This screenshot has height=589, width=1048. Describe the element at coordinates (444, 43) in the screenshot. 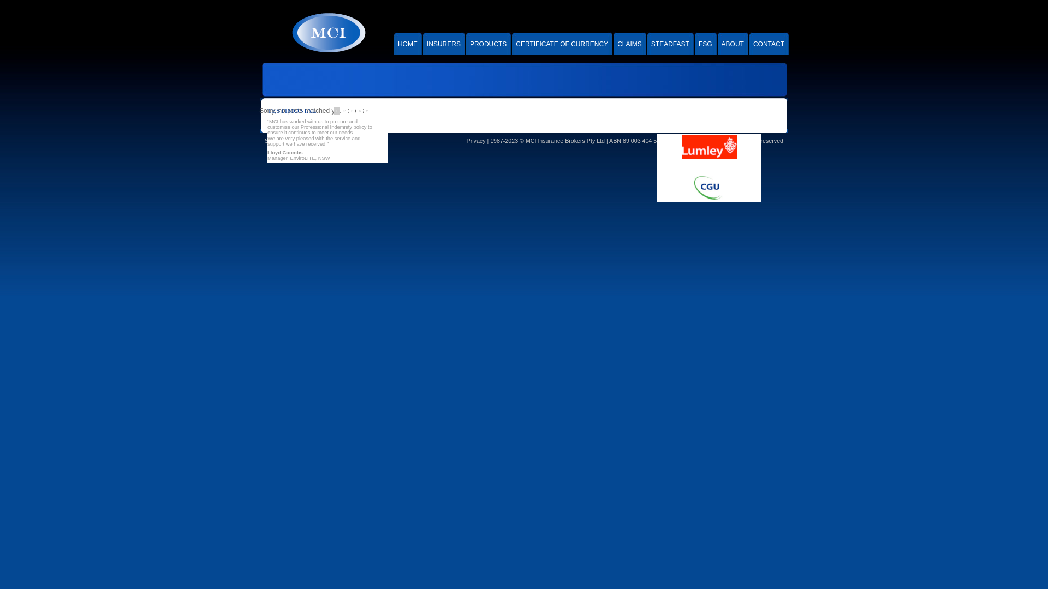

I see `INSURERS` at that location.